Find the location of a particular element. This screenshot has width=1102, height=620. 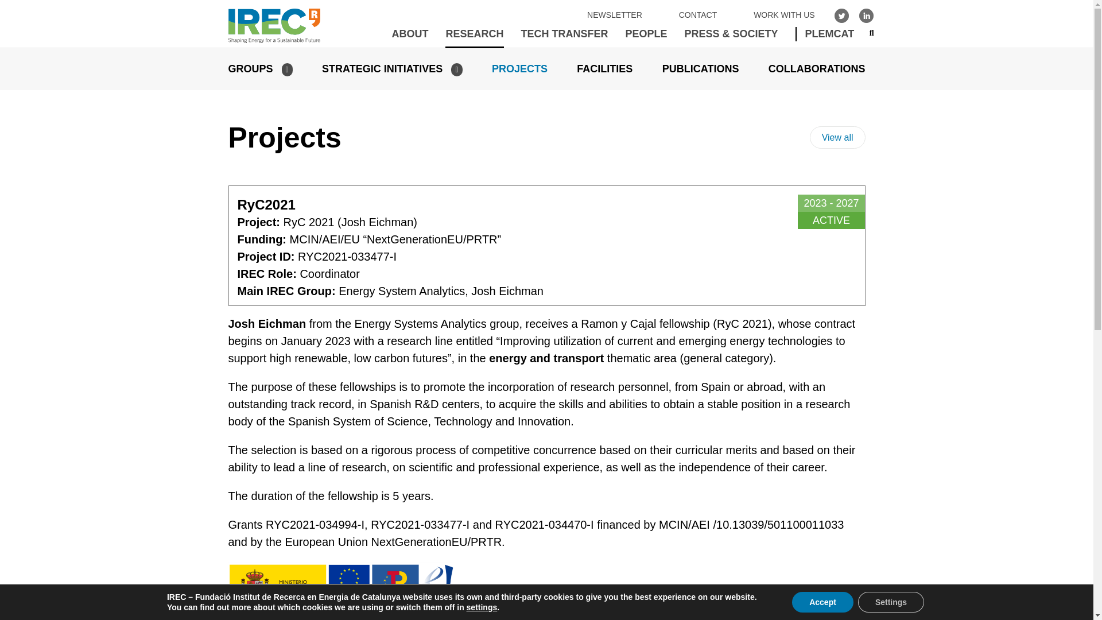

STRATEGIC INITIATIVES is located at coordinates (382, 69).